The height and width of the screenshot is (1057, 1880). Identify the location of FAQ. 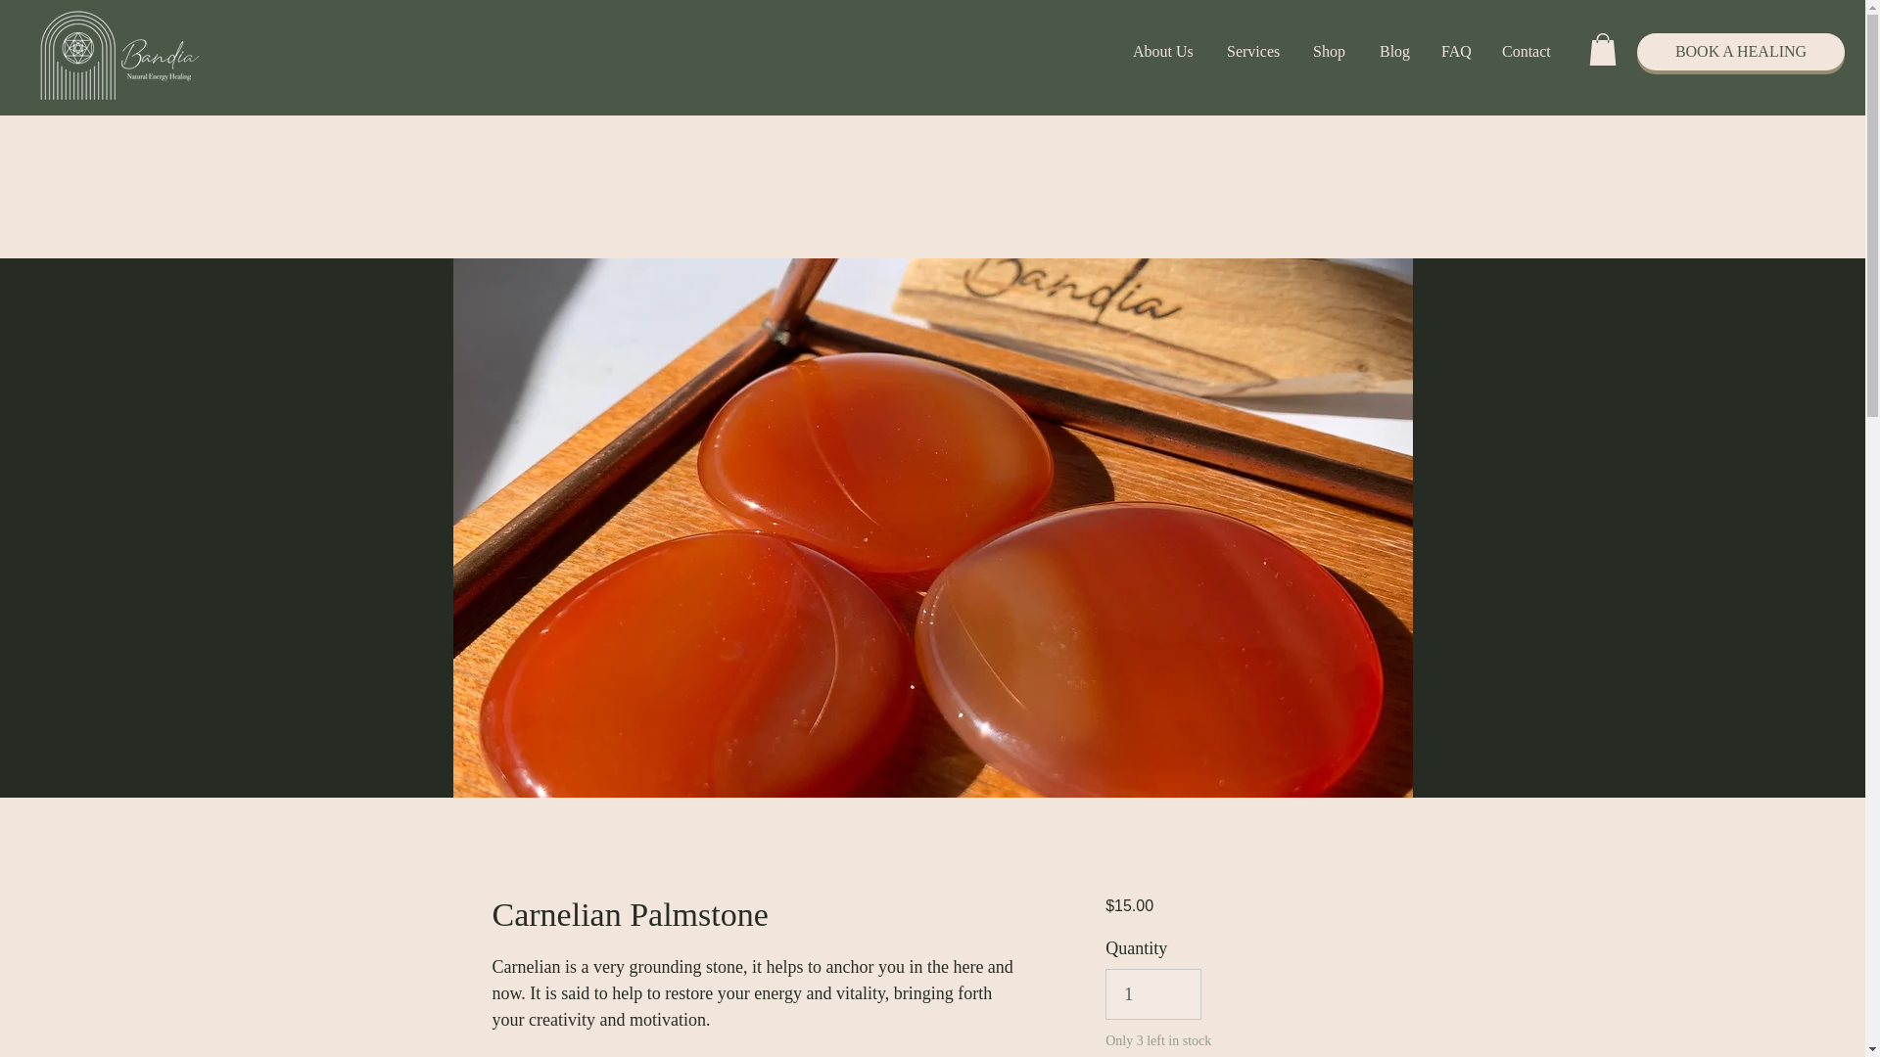
(1455, 51).